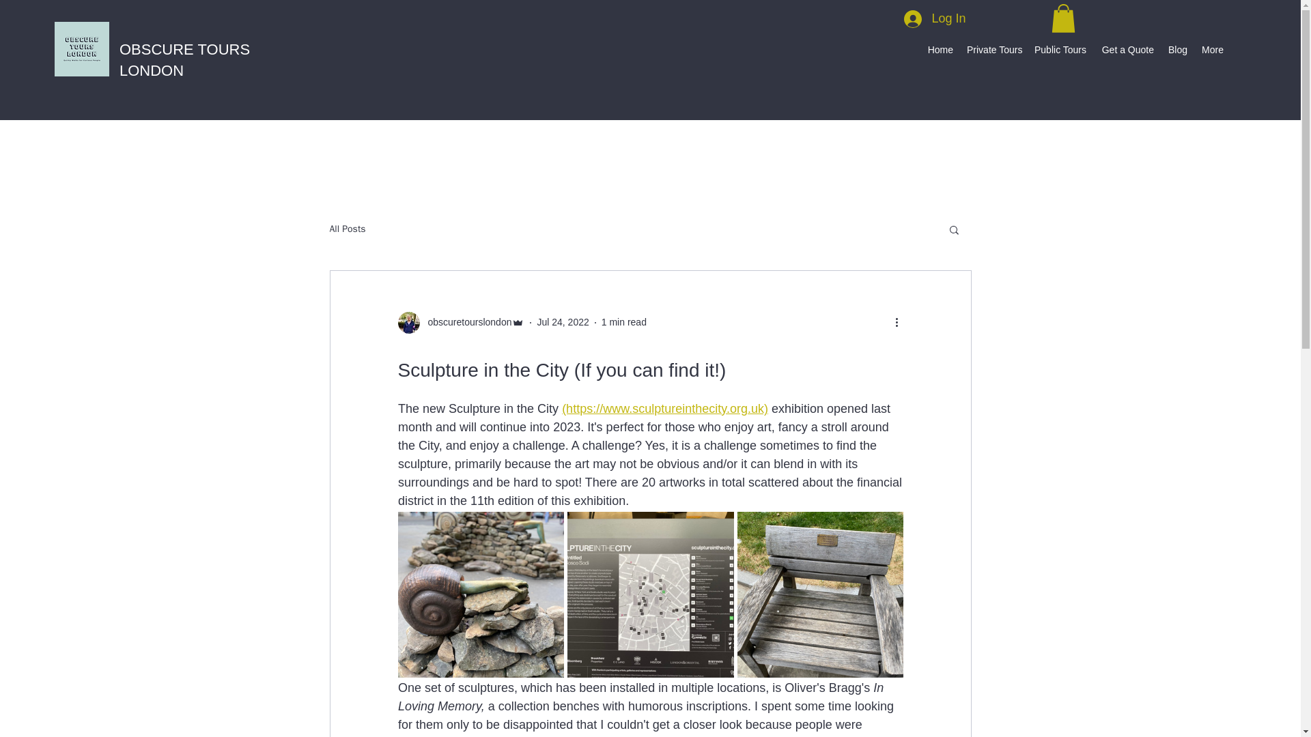 Image resolution: width=1311 pixels, height=737 pixels. Describe the element at coordinates (460, 322) in the screenshot. I see `obscuretourslondon` at that location.